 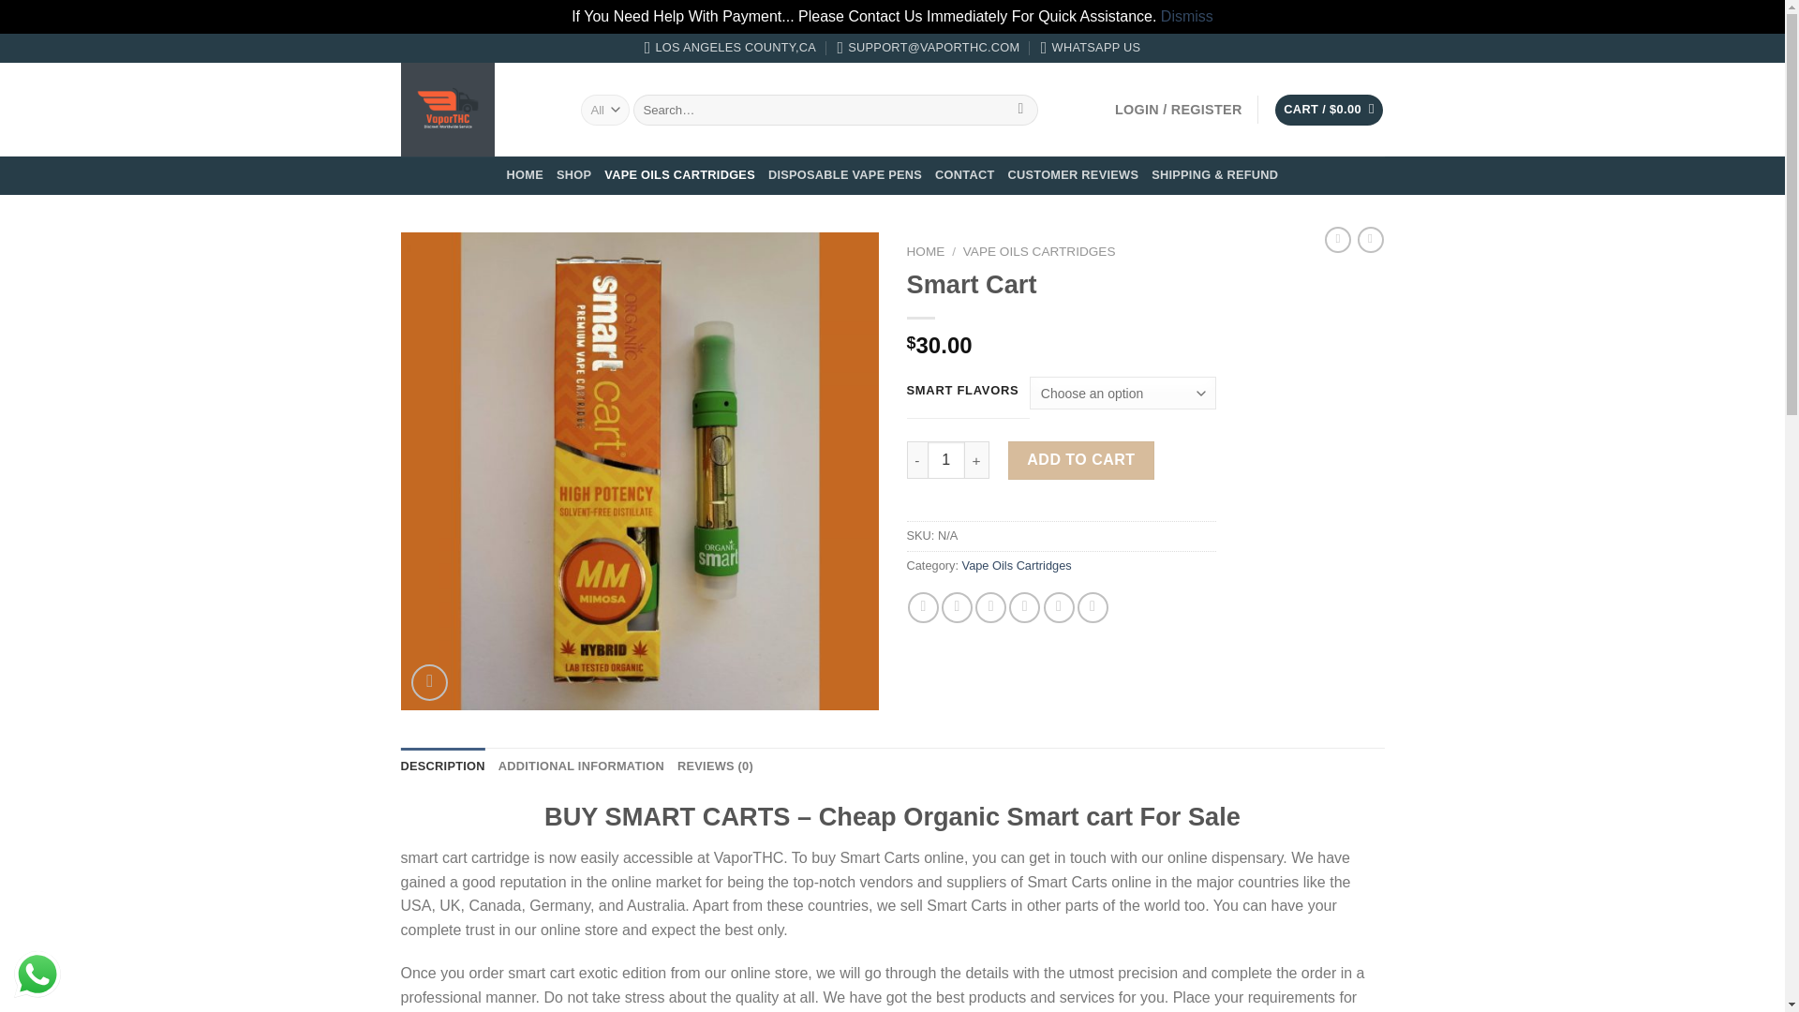 I want to click on Cart, so click(x=1329, y=110).